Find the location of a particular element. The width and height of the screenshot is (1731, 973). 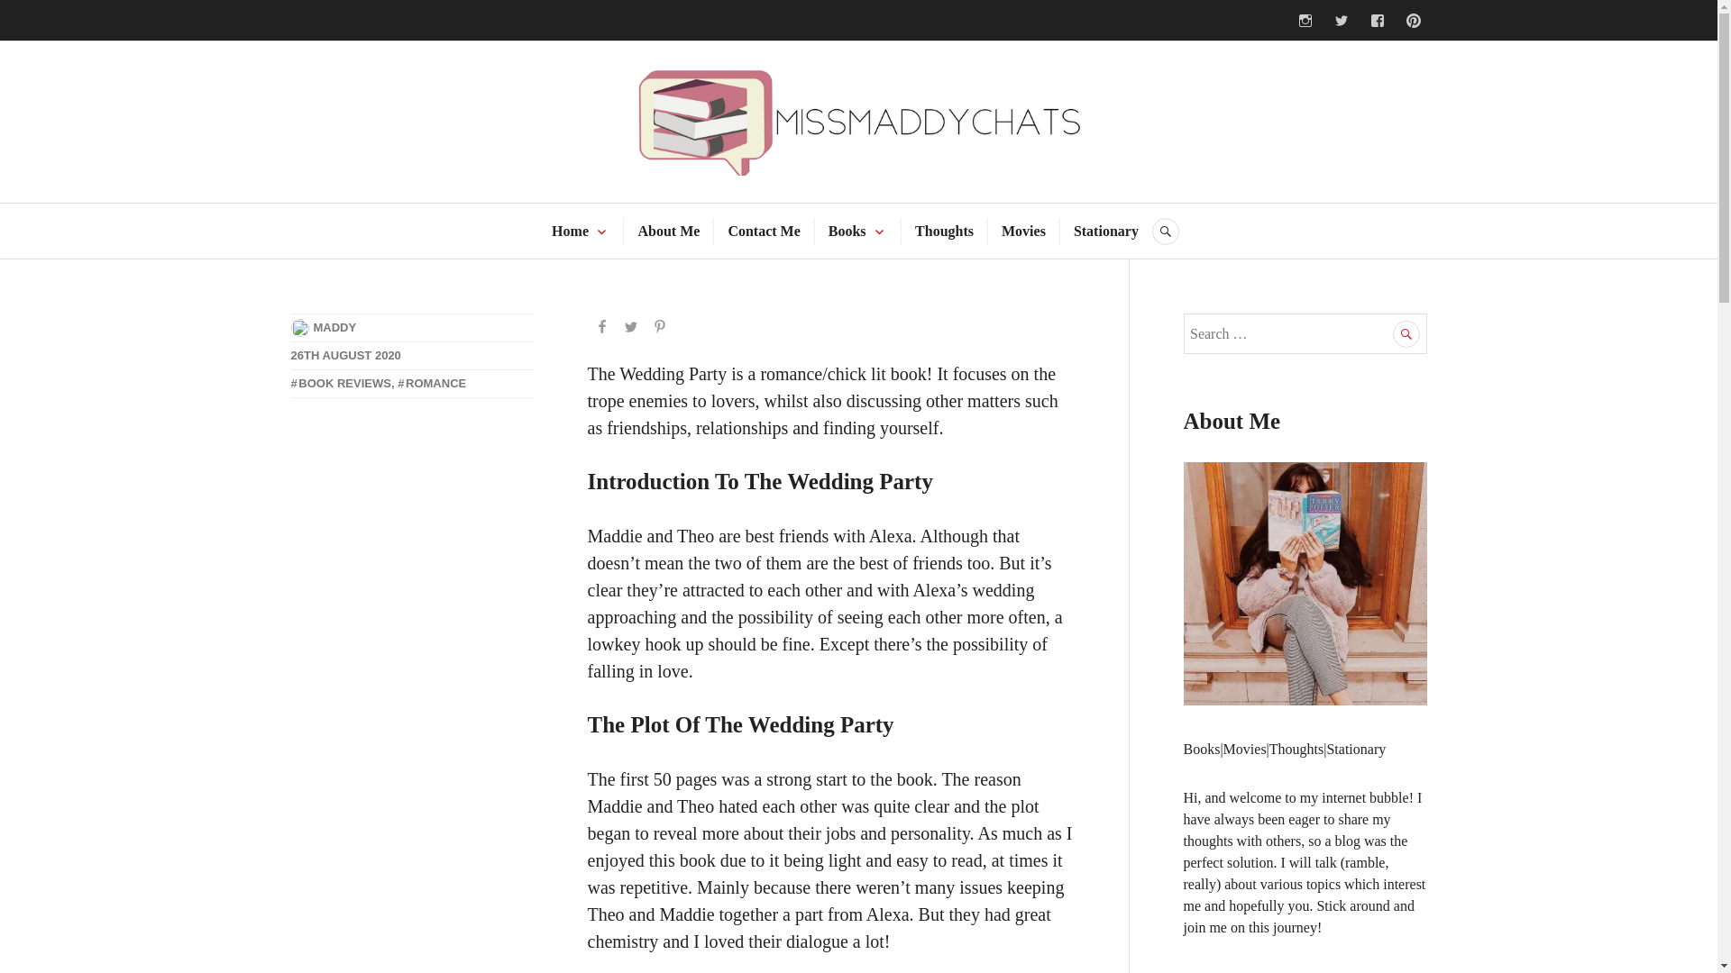

Facebook is located at coordinates (1376, 20).